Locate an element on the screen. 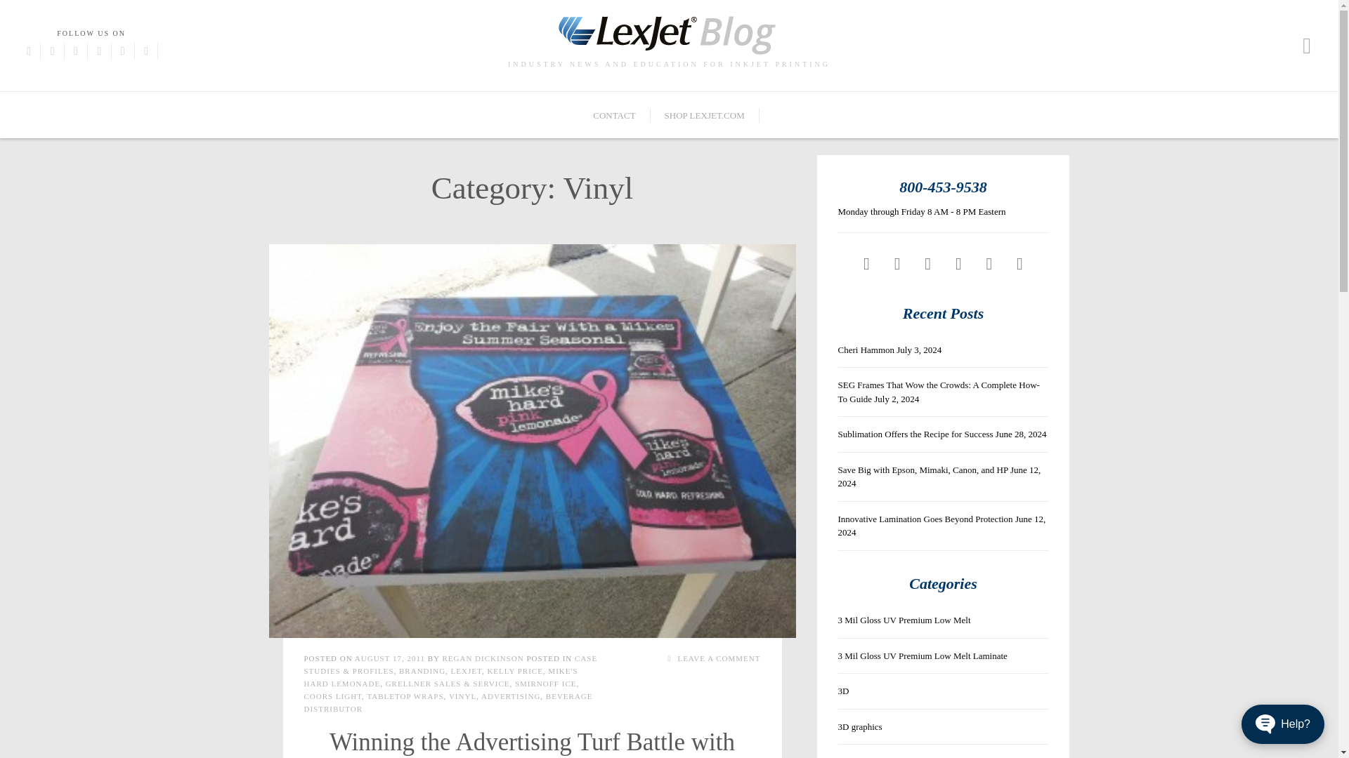 Image resolution: width=1349 pixels, height=758 pixels. Youtube is located at coordinates (958, 262).